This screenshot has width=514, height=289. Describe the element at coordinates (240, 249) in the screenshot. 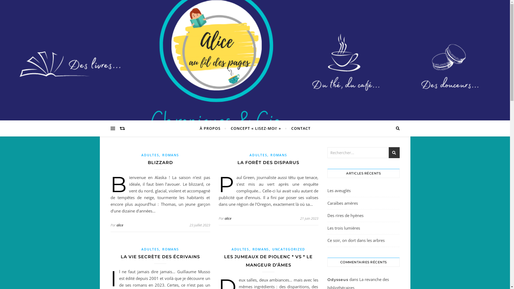

I see `ADULTES` at that location.